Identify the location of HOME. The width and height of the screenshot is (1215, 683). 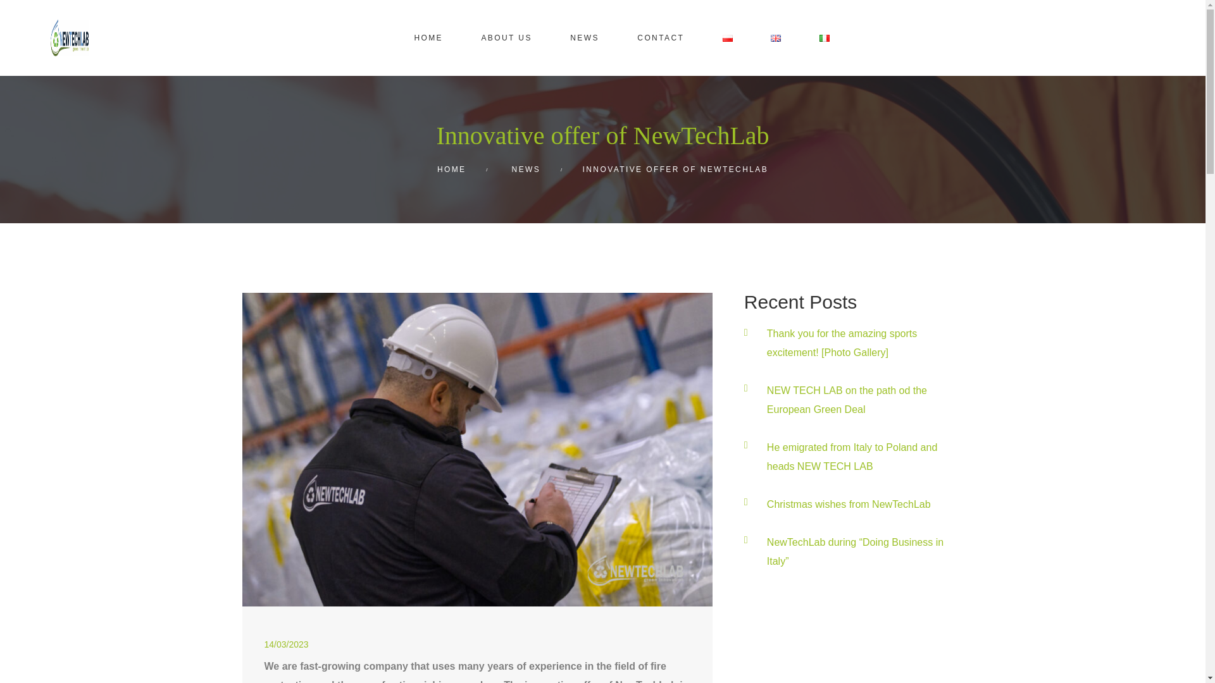
(452, 169).